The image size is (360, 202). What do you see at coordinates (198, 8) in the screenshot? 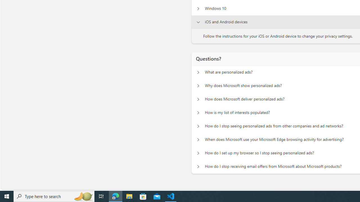
I see `Manage personalized ads on your device Windows 10` at bounding box center [198, 8].